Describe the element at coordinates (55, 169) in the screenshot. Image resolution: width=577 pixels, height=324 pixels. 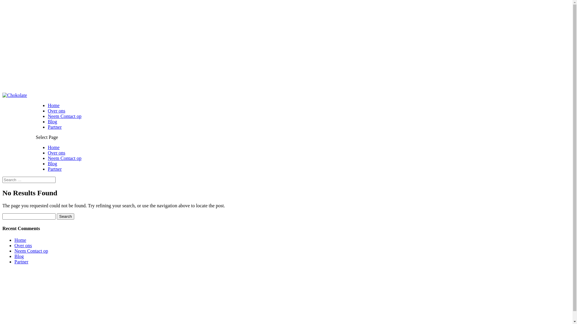
I see `Partner` at that location.